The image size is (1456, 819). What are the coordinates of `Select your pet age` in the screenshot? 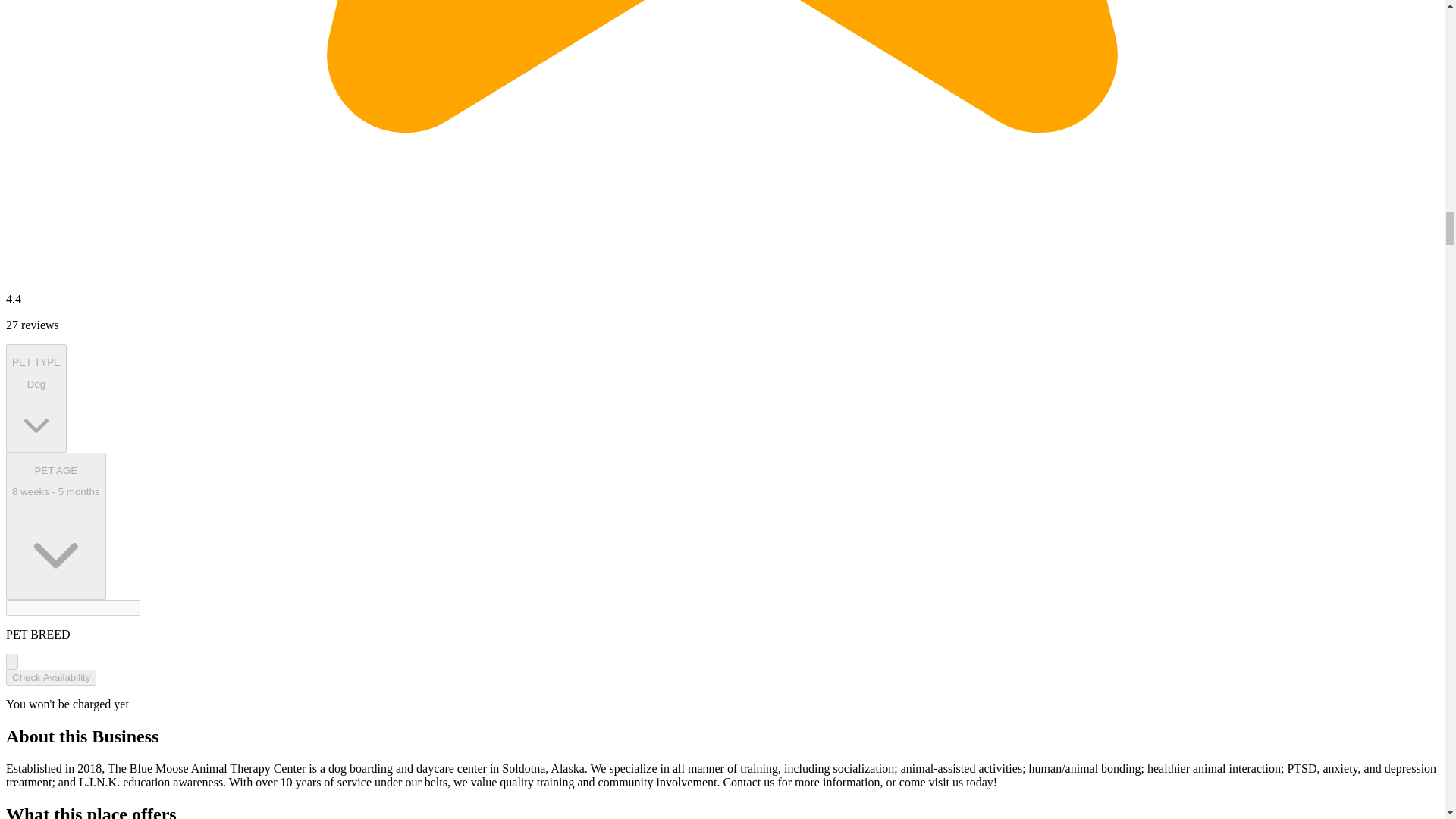 It's located at (56, 526).